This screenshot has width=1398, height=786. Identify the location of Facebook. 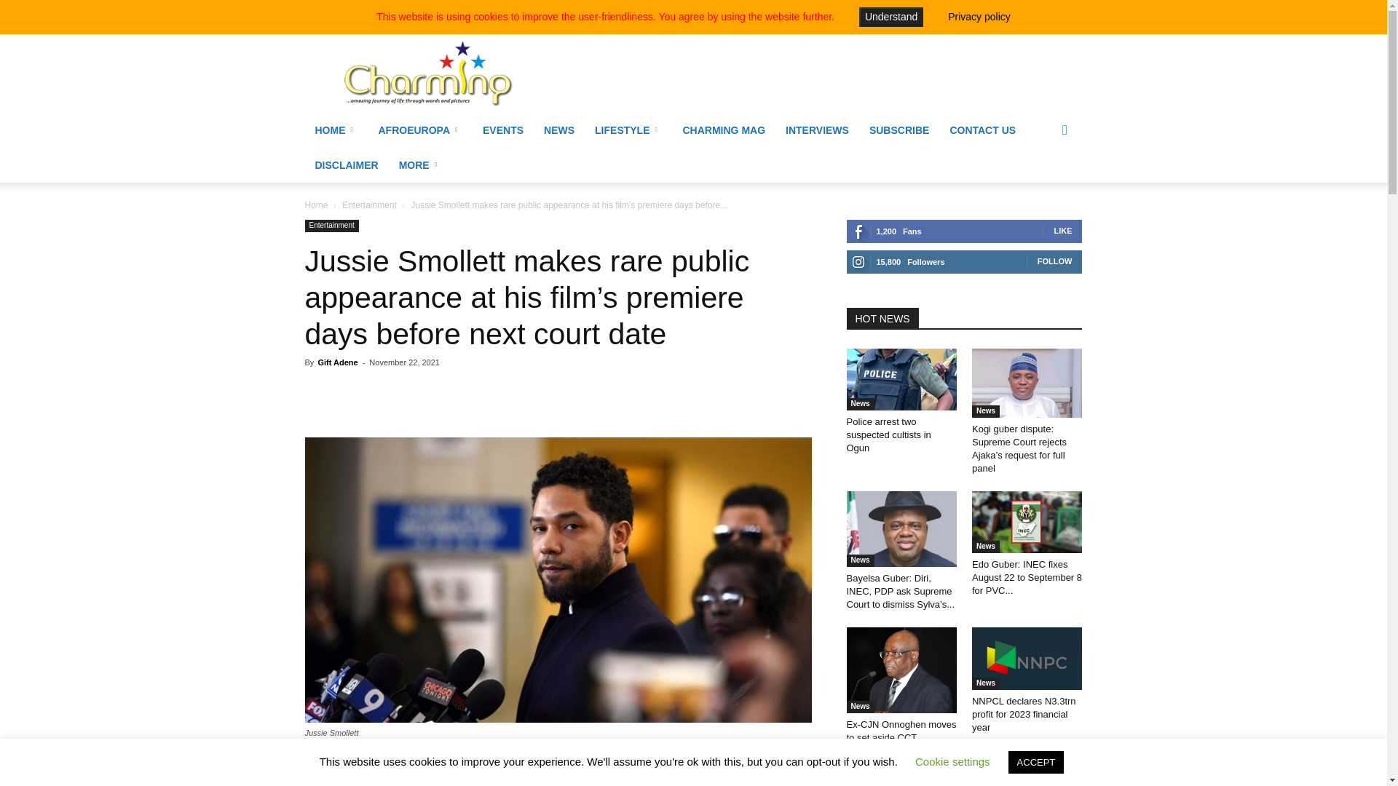
(1047, 10).